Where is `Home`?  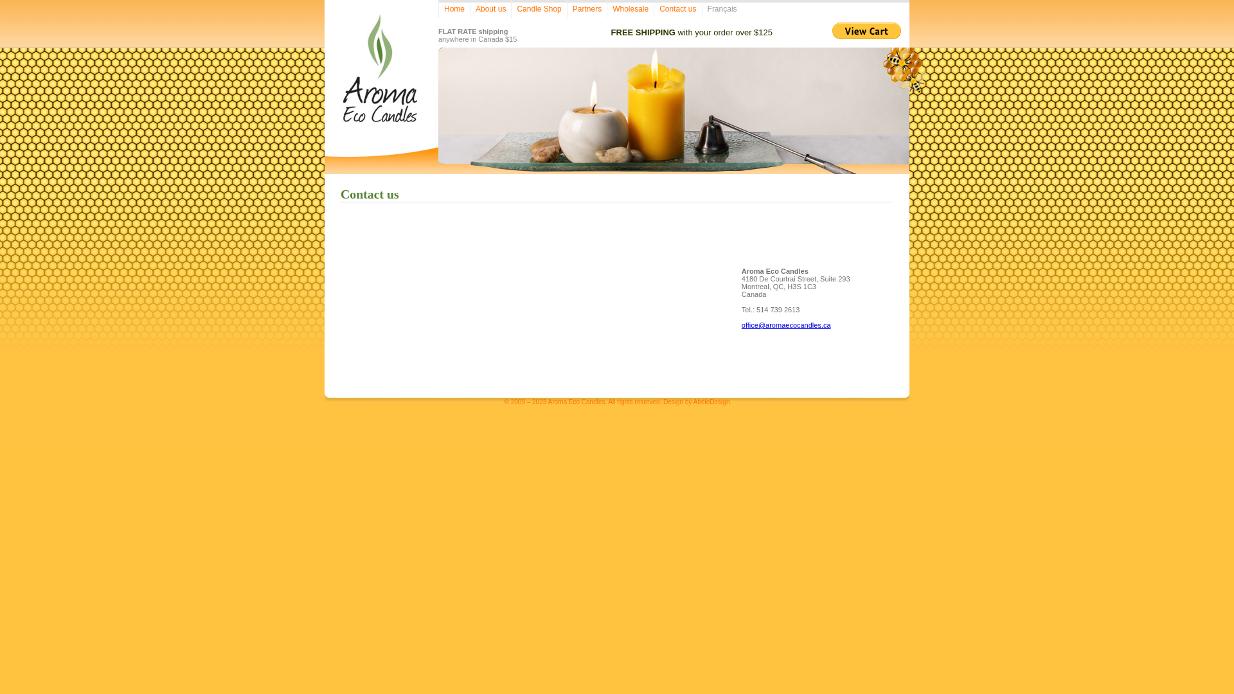 Home is located at coordinates (454, 9).